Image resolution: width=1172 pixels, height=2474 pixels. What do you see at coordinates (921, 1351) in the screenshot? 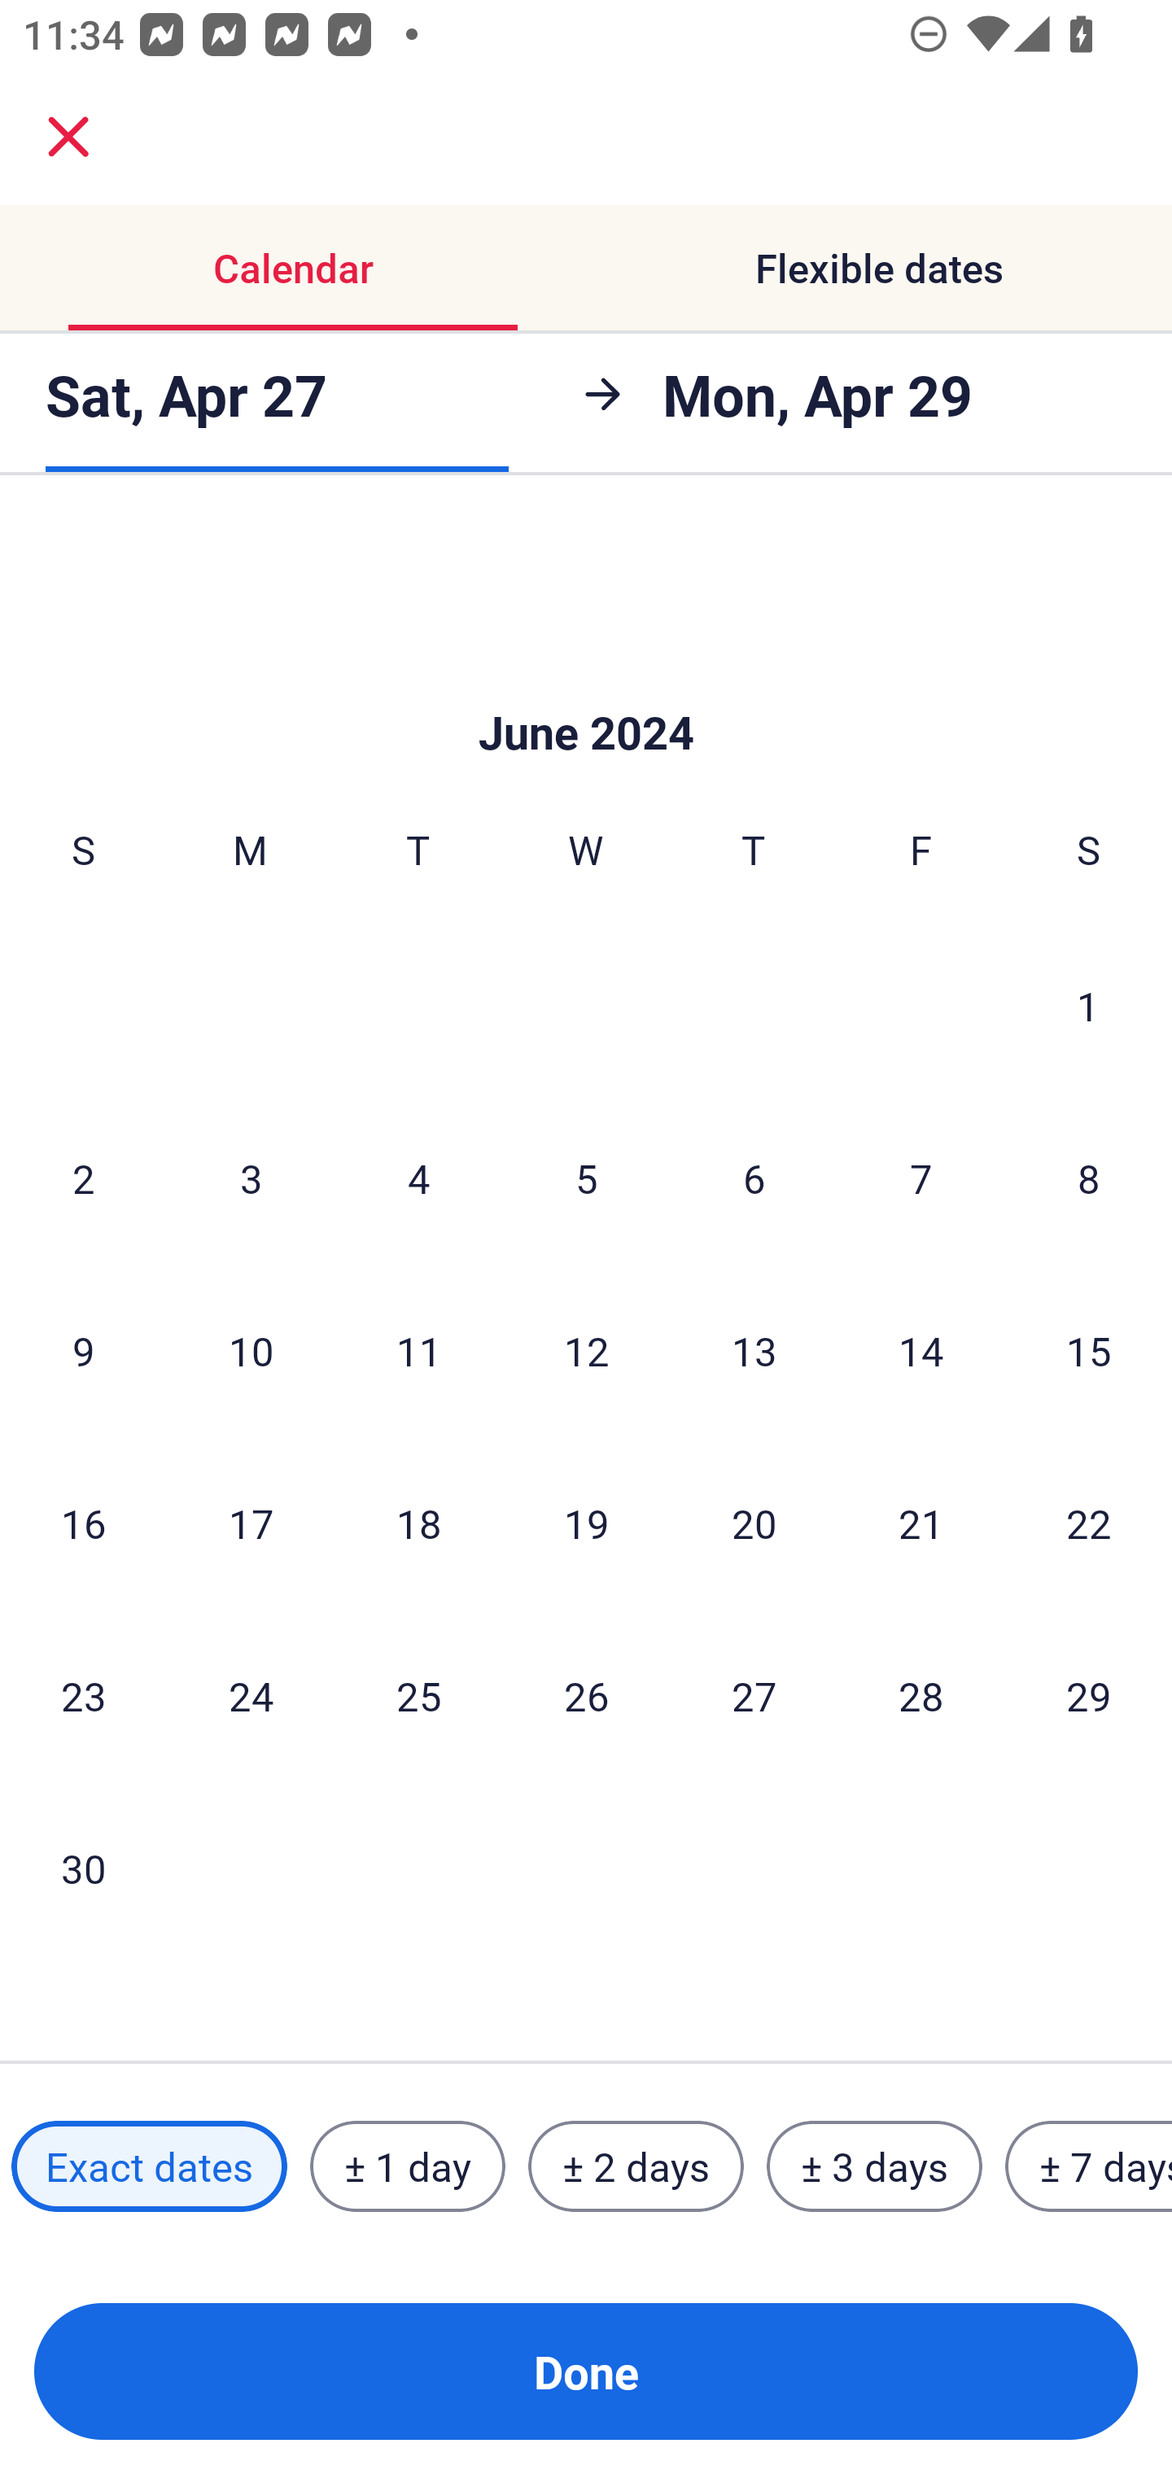
I see `14 Friday, June 14, 2024` at bounding box center [921, 1351].